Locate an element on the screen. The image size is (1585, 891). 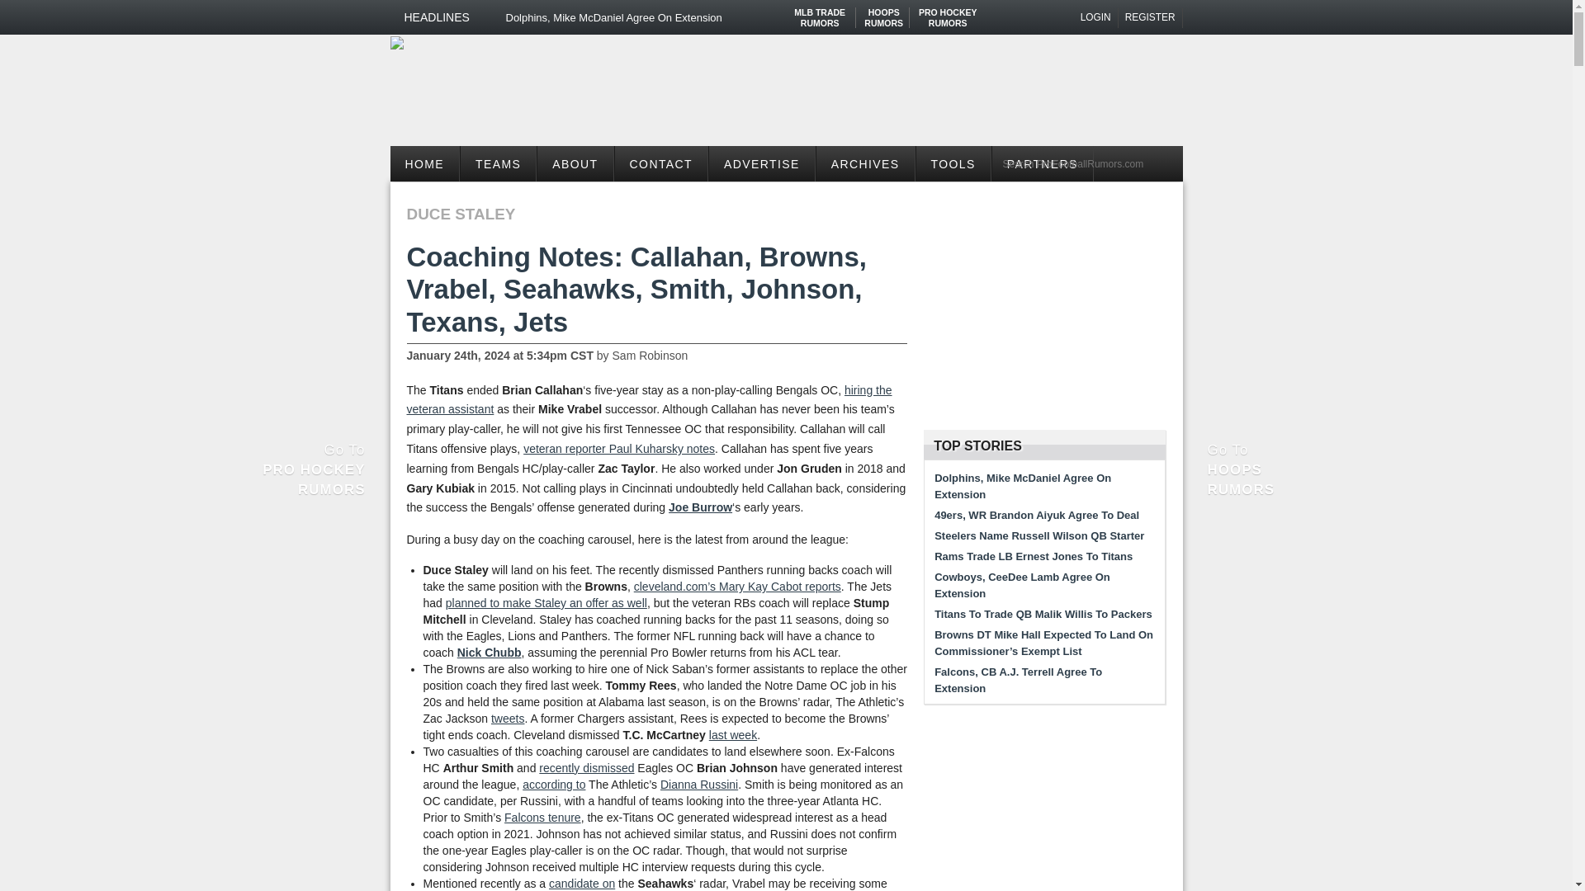
Dolphins, Mike McDaniel Agree On Extension is located at coordinates (1096, 17).